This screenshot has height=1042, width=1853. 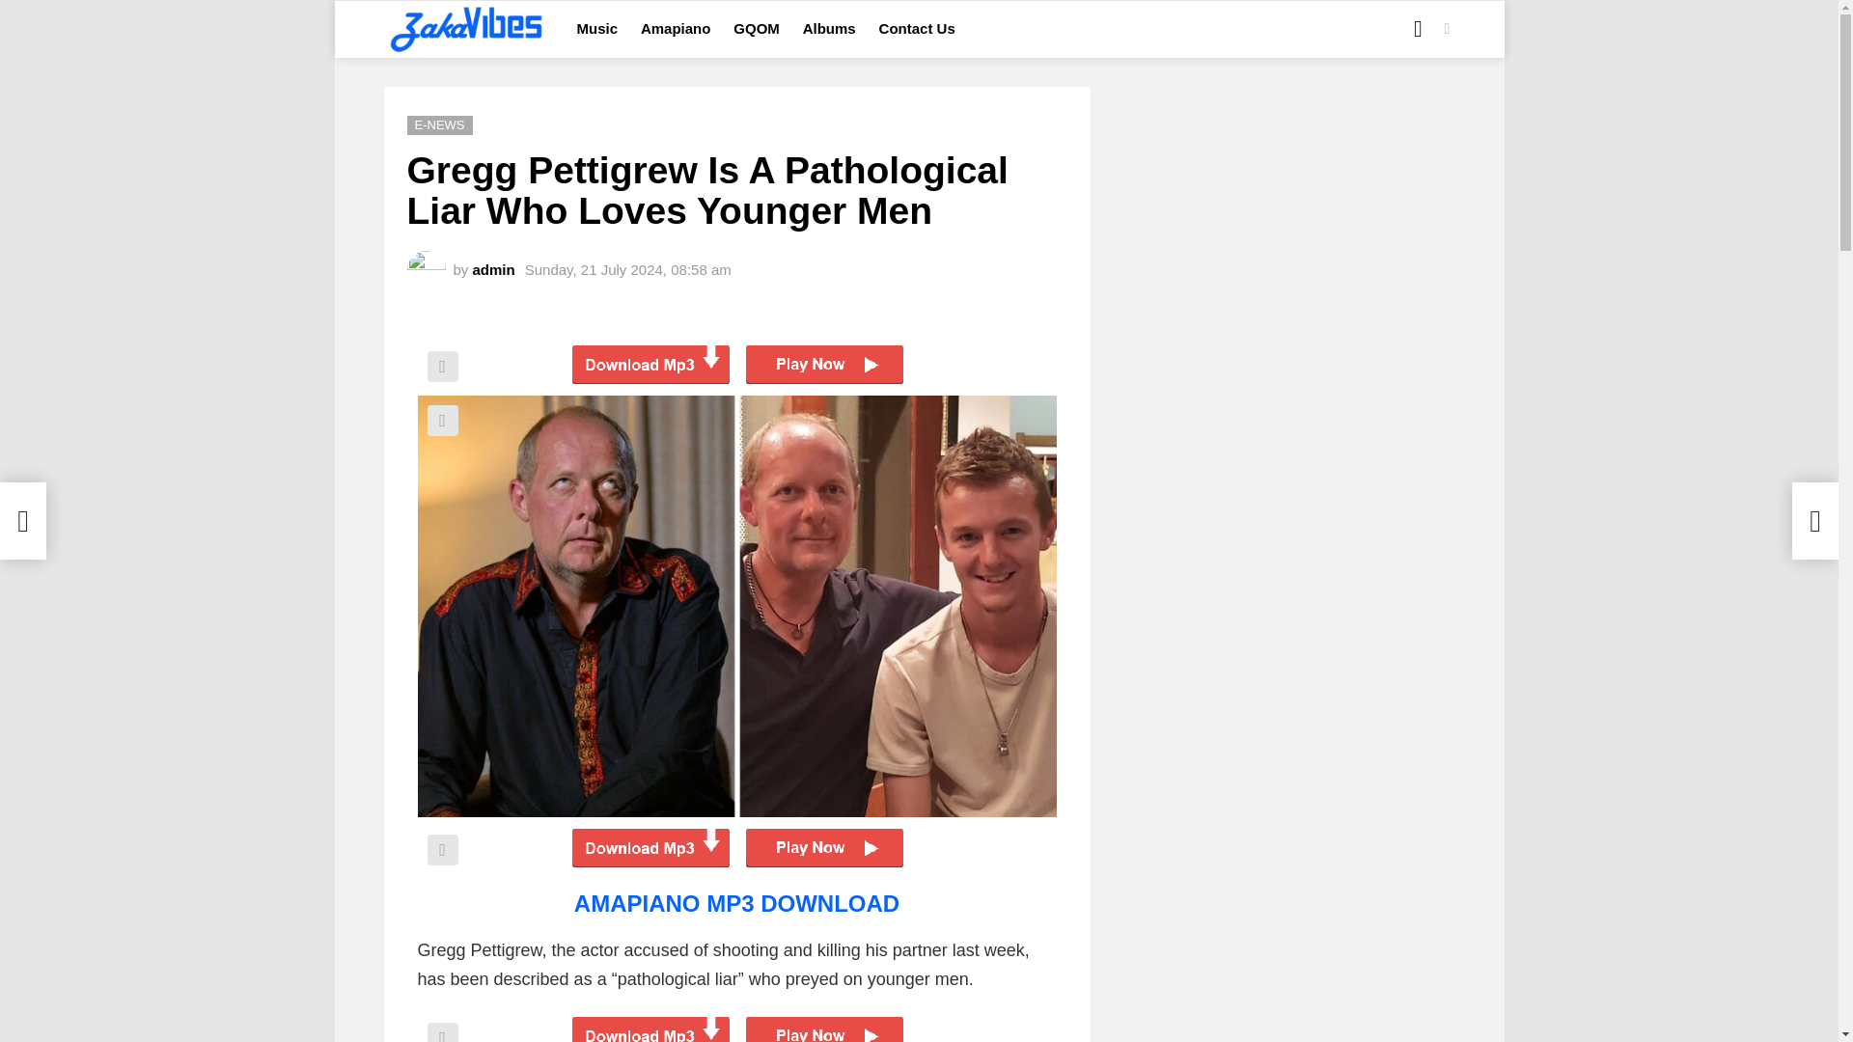 I want to click on Amapiano, so click(x=676, y=29).